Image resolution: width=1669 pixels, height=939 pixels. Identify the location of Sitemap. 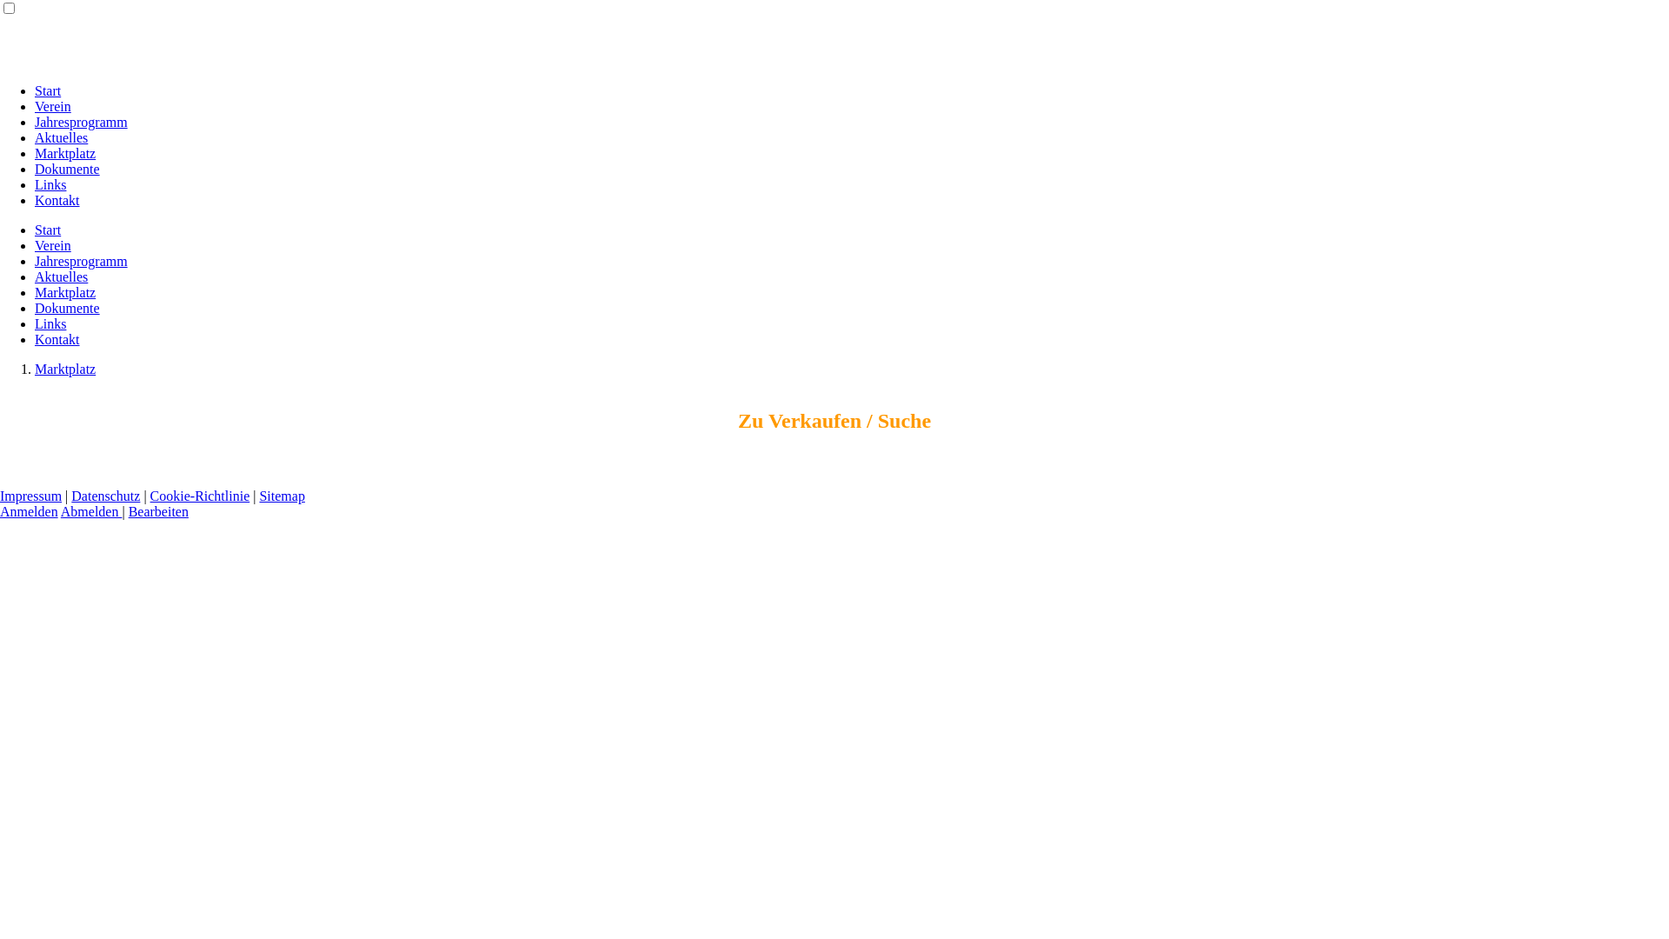
(282, 496).